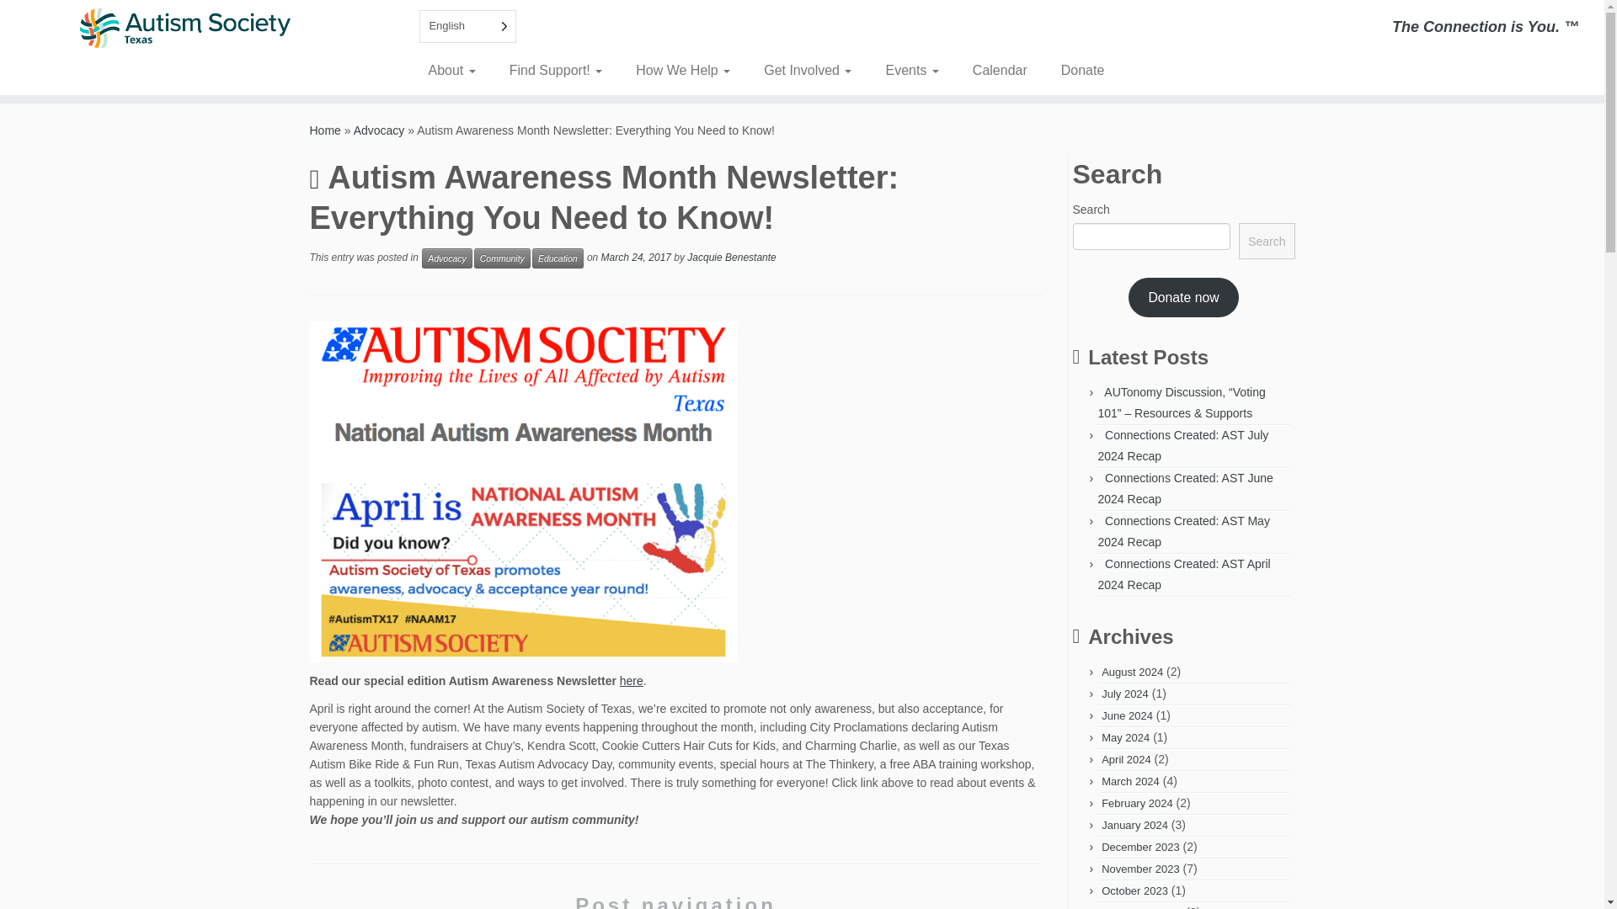 This screenshot has height=909, width=1617. I want to click on How We Help, so click(683, 70).